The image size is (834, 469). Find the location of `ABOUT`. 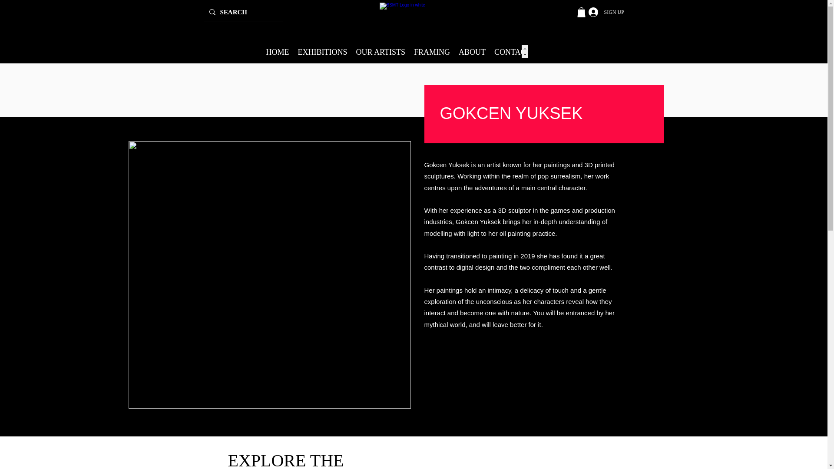

ABOUT is located at coordinates (472, 51).